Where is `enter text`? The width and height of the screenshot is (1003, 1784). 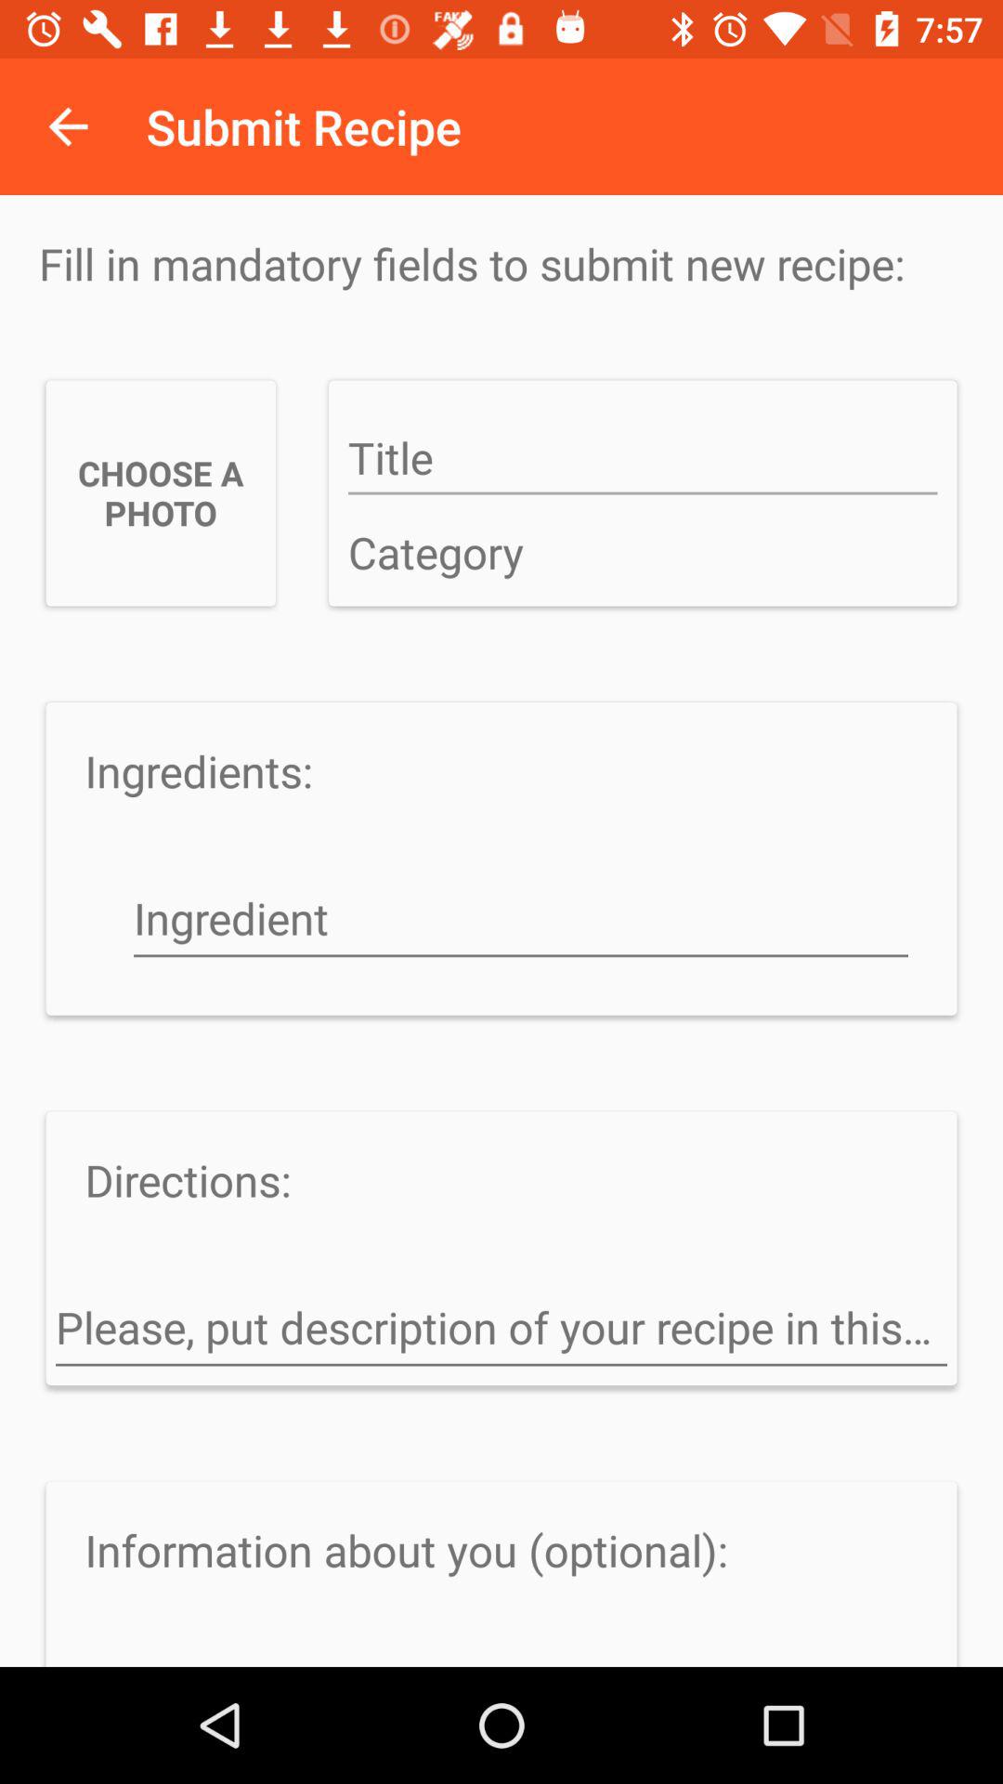 enter text is located at coordinates (643, 459).